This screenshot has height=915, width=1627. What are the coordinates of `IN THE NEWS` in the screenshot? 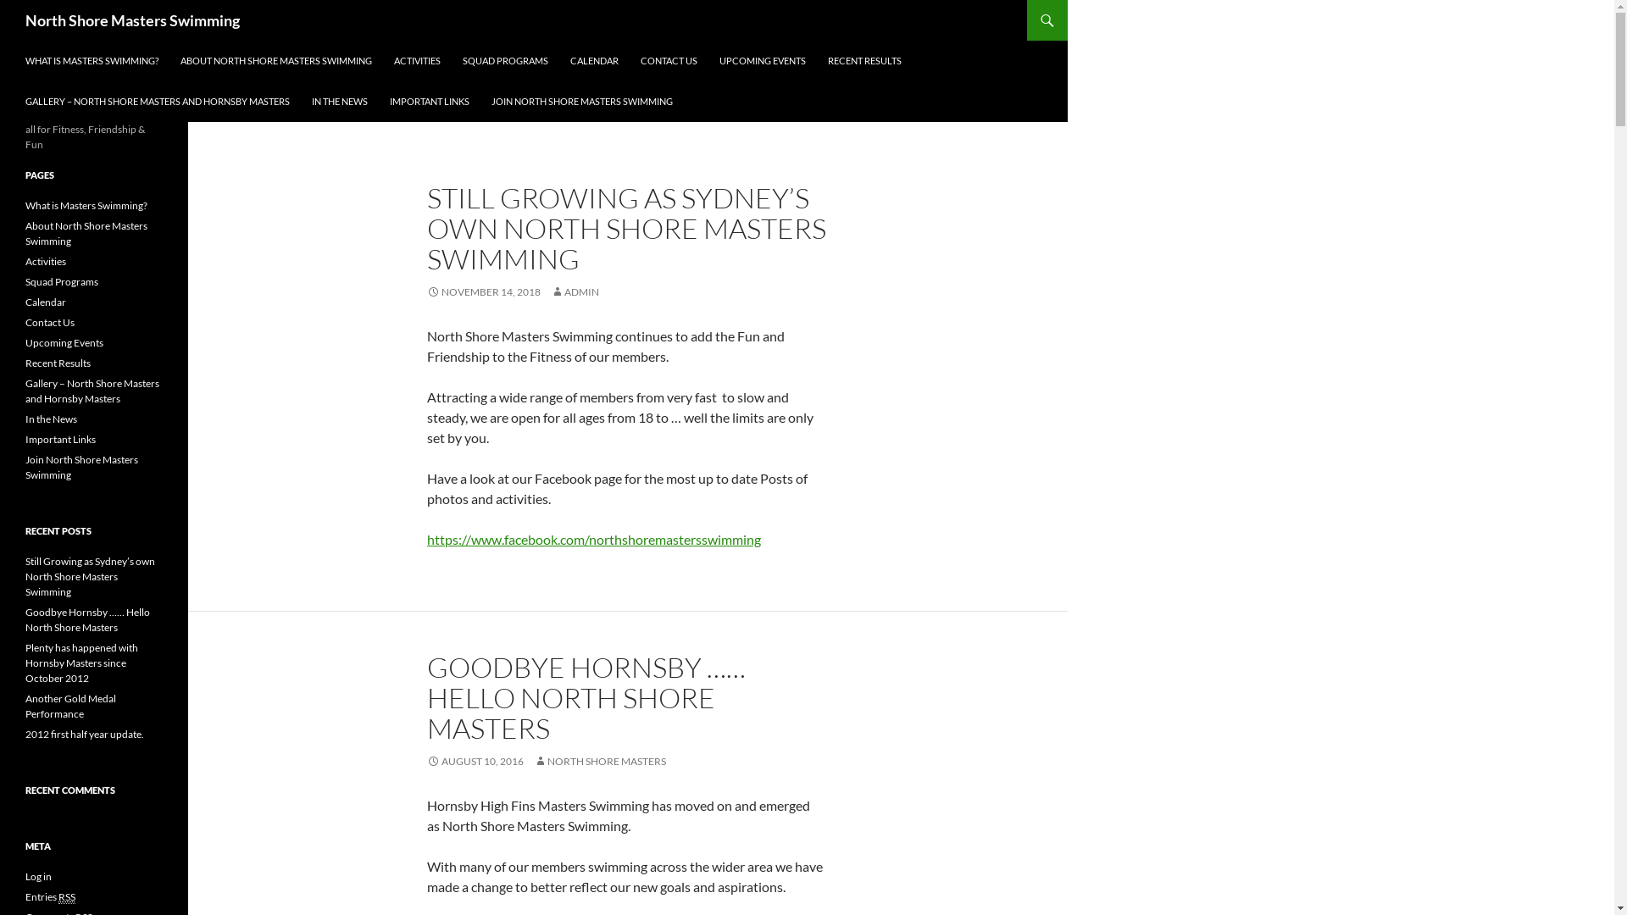 It's located at (340, 102).